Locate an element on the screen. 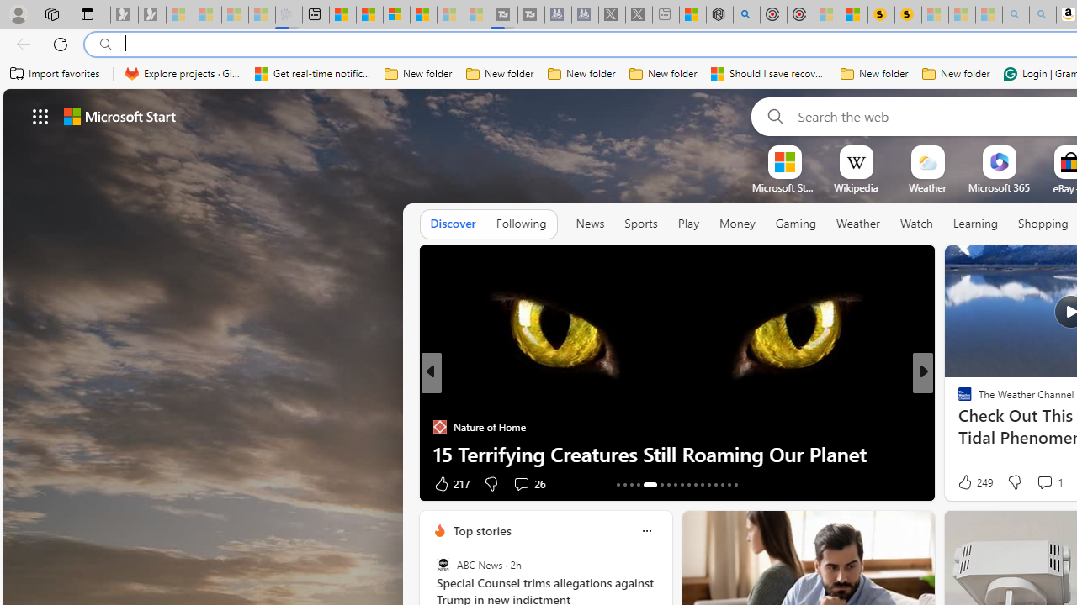 Image resolution: width=1077 pixels, height=605 pixels. 117 Like is located at coordinates (969, 482).